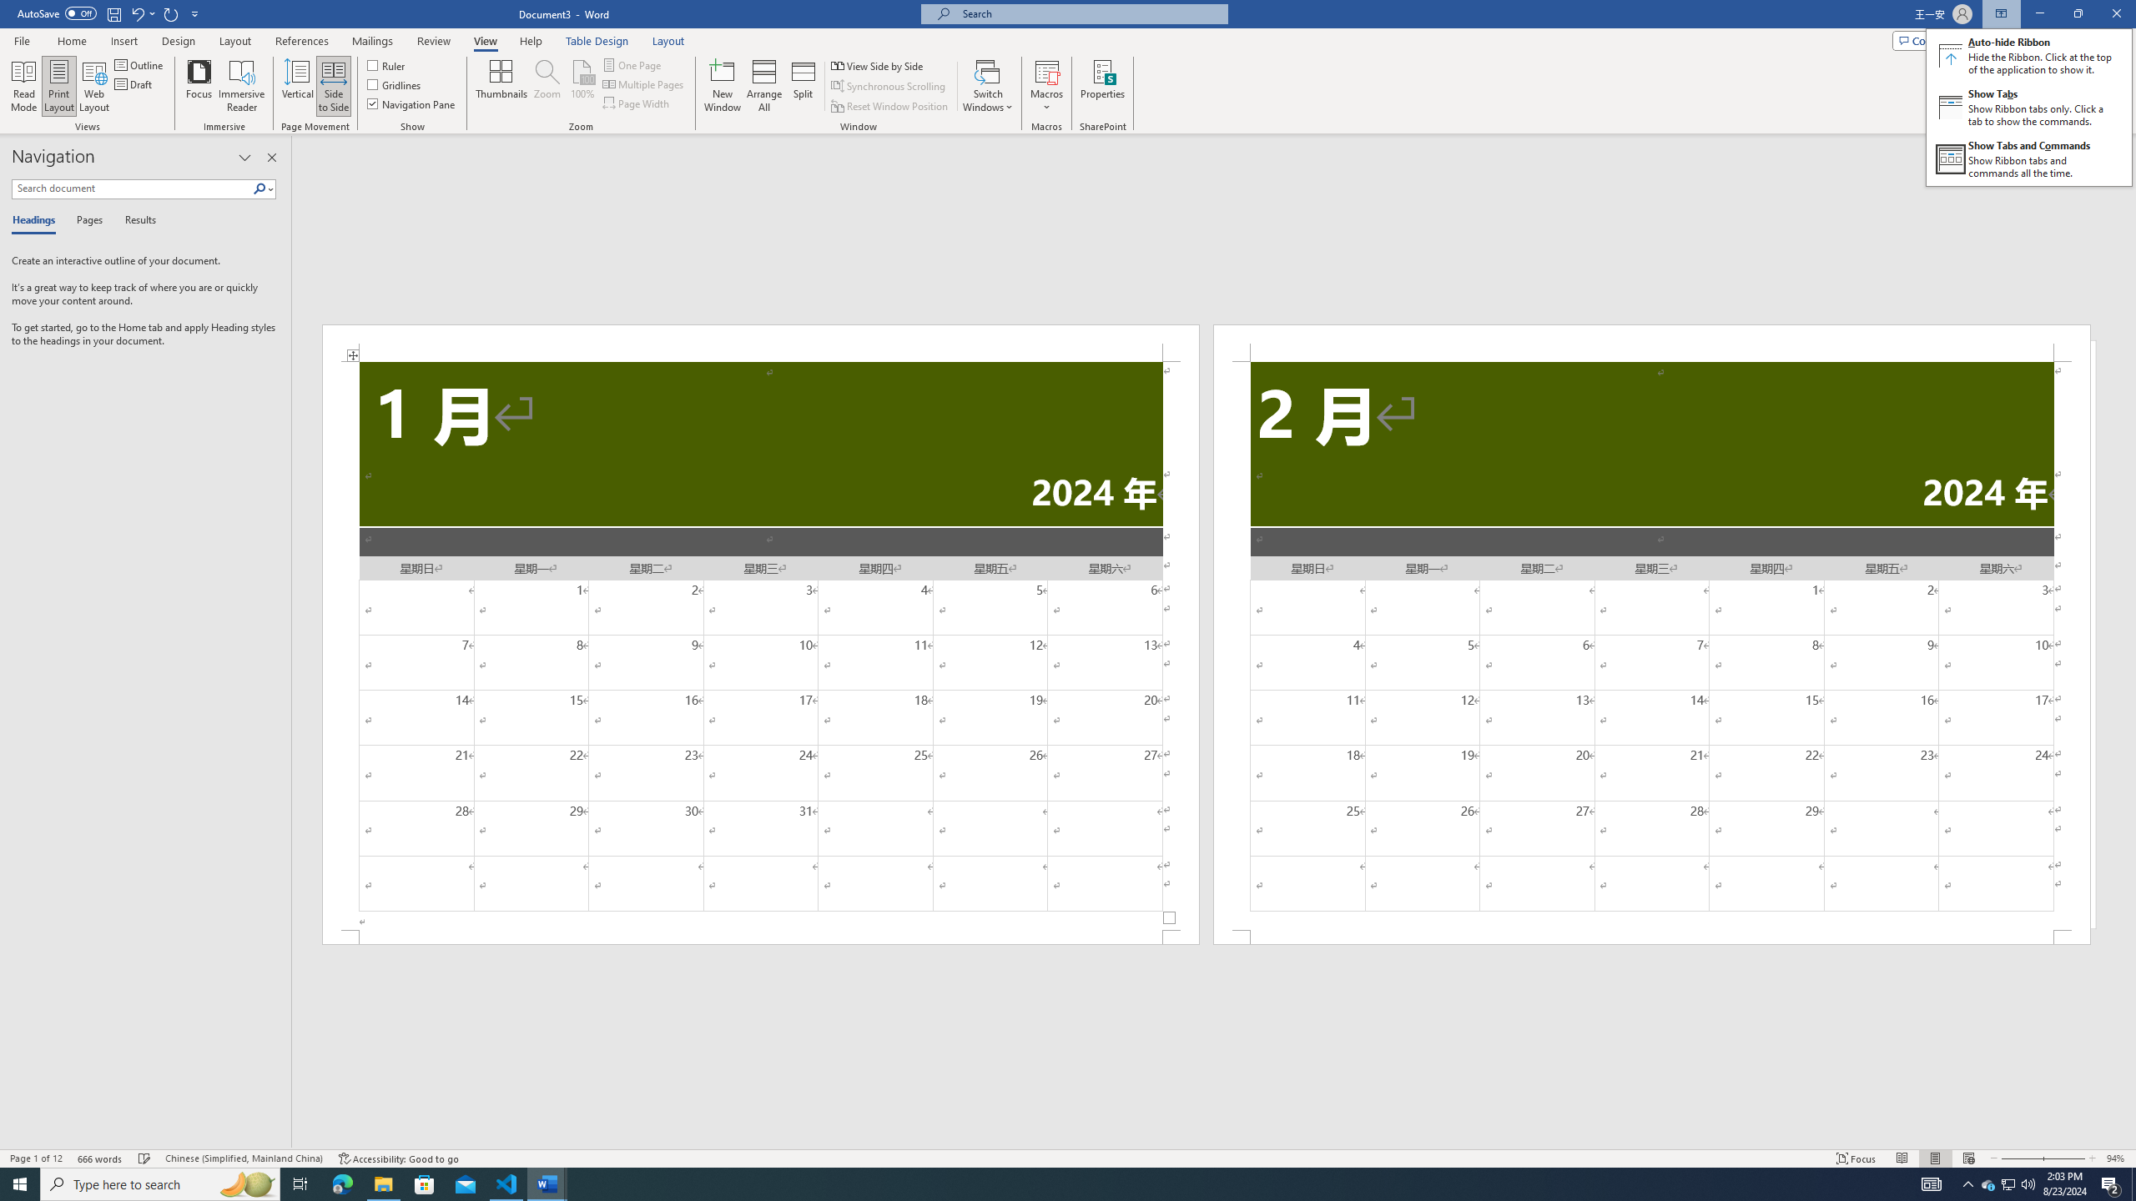  I want to click on Running applications, so click(1053, 1184).